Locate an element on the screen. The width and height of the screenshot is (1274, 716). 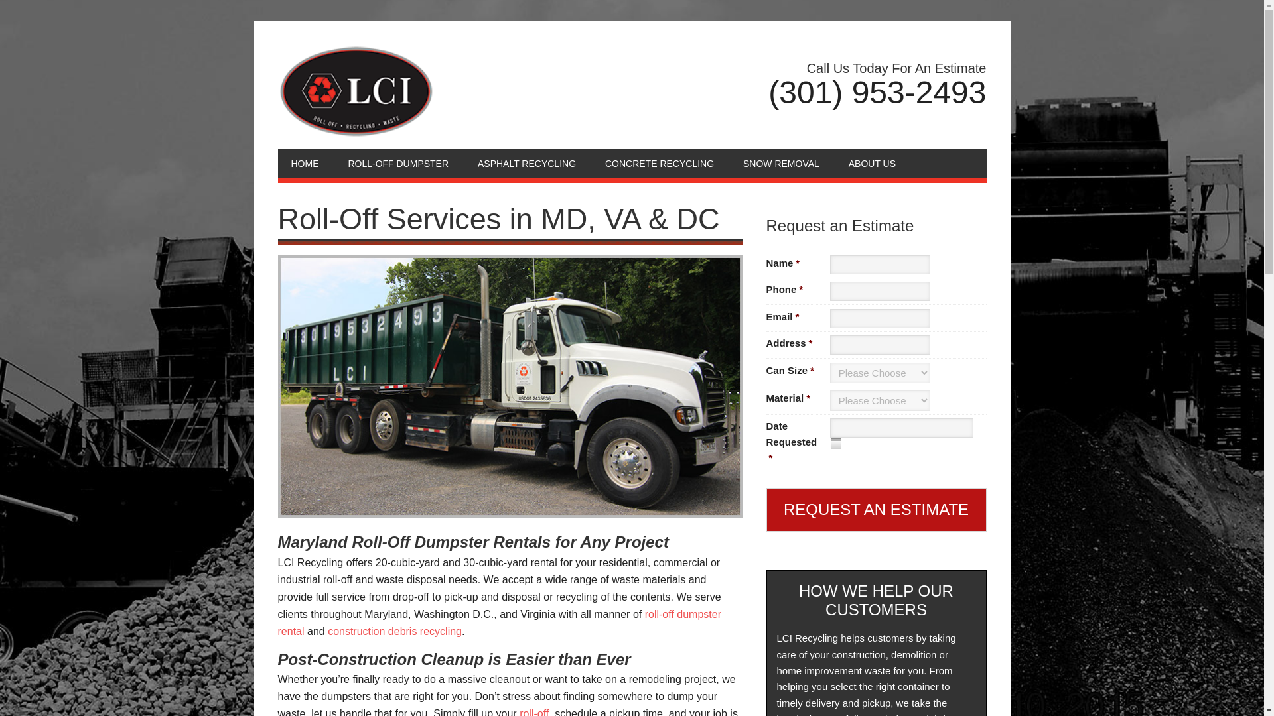
roll-off is located at coordinates (534, 712).